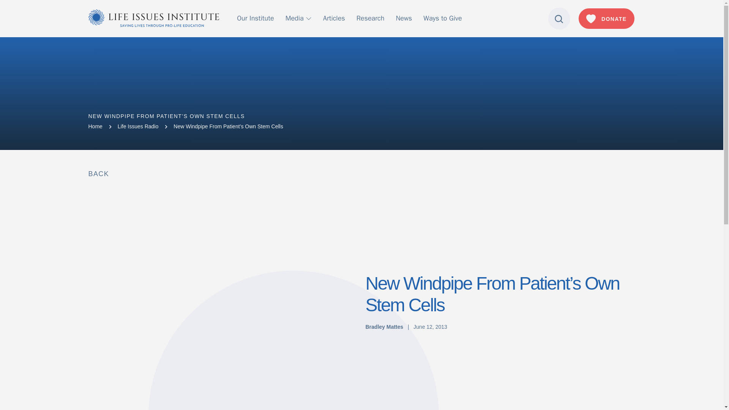 Image resolution: width=729 pixels, height=410 pixels. I want to click on Articles, so click(334, 18).